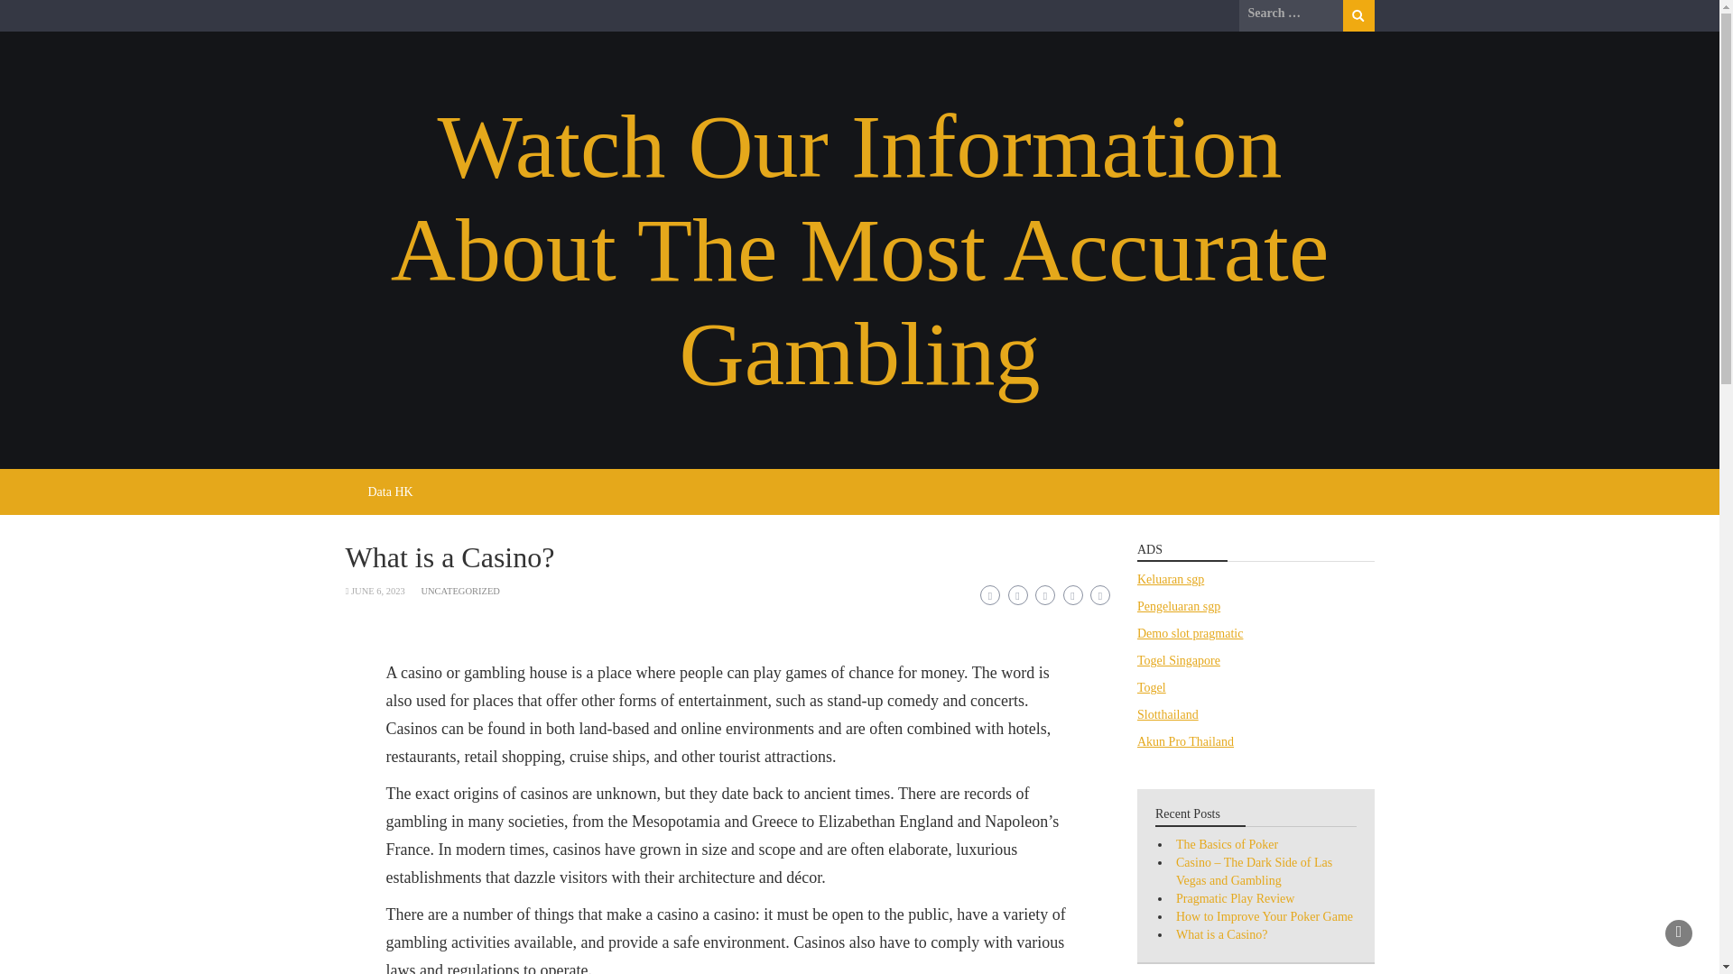 This screenshot has height=974, width=1733. What do you see at coordinates (1170, 579) in the screenshot?
I see `Keluaran sgp` at bounding box center [1170, 579].